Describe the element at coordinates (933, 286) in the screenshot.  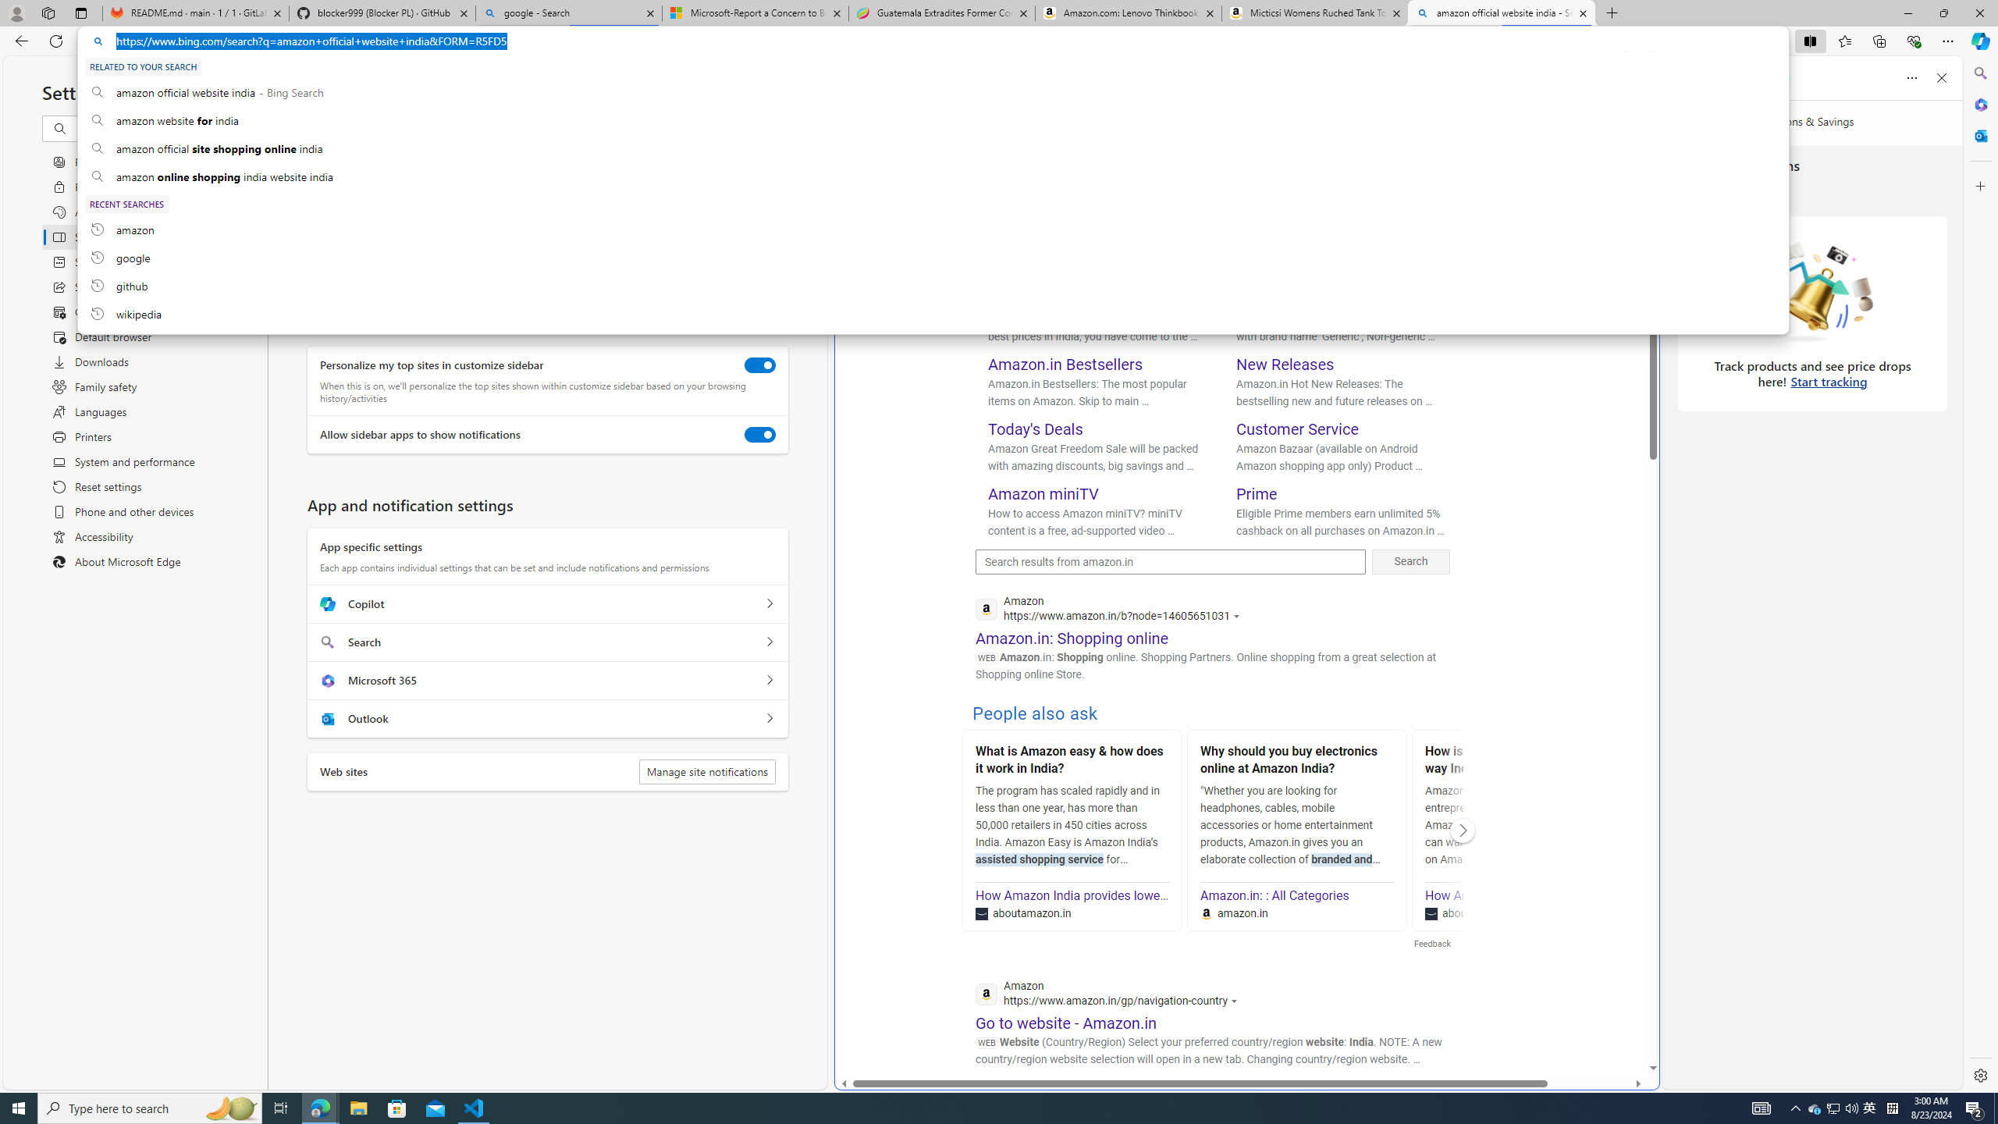
I see `github, recent searches from history` at that location.